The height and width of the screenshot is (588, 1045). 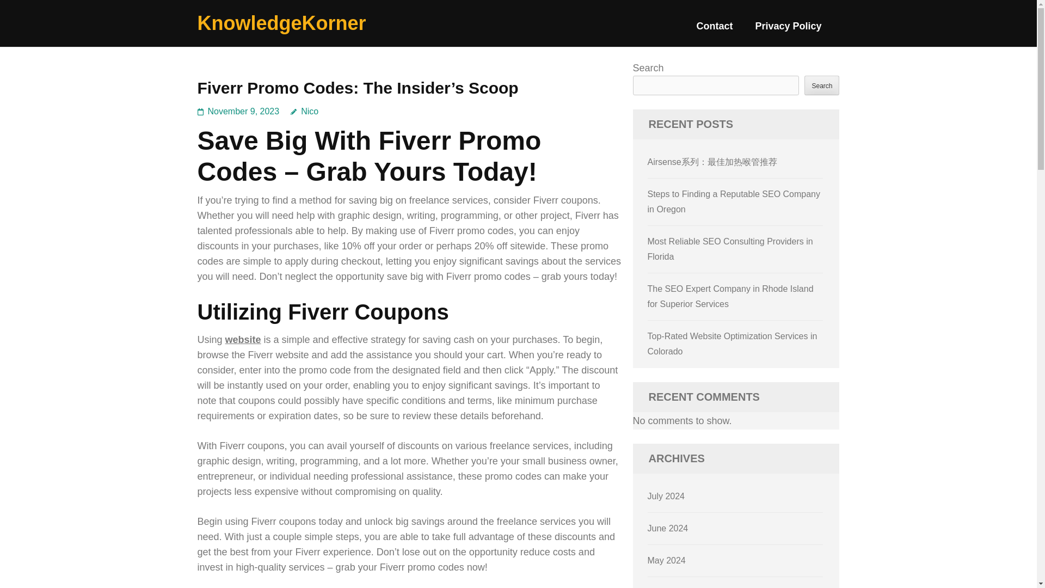 I want to click on KnowledgeKorner, so click(x=281, y=23).